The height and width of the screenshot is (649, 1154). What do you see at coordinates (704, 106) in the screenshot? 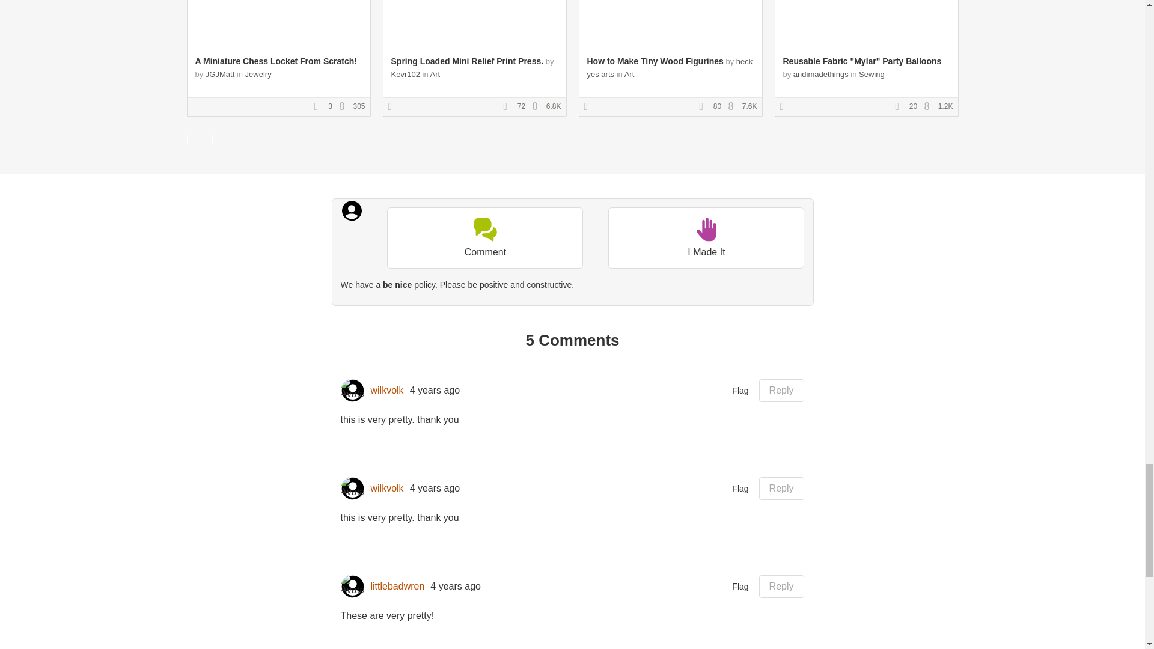
I see `Favorites Count` at bounding box center [704, 106].